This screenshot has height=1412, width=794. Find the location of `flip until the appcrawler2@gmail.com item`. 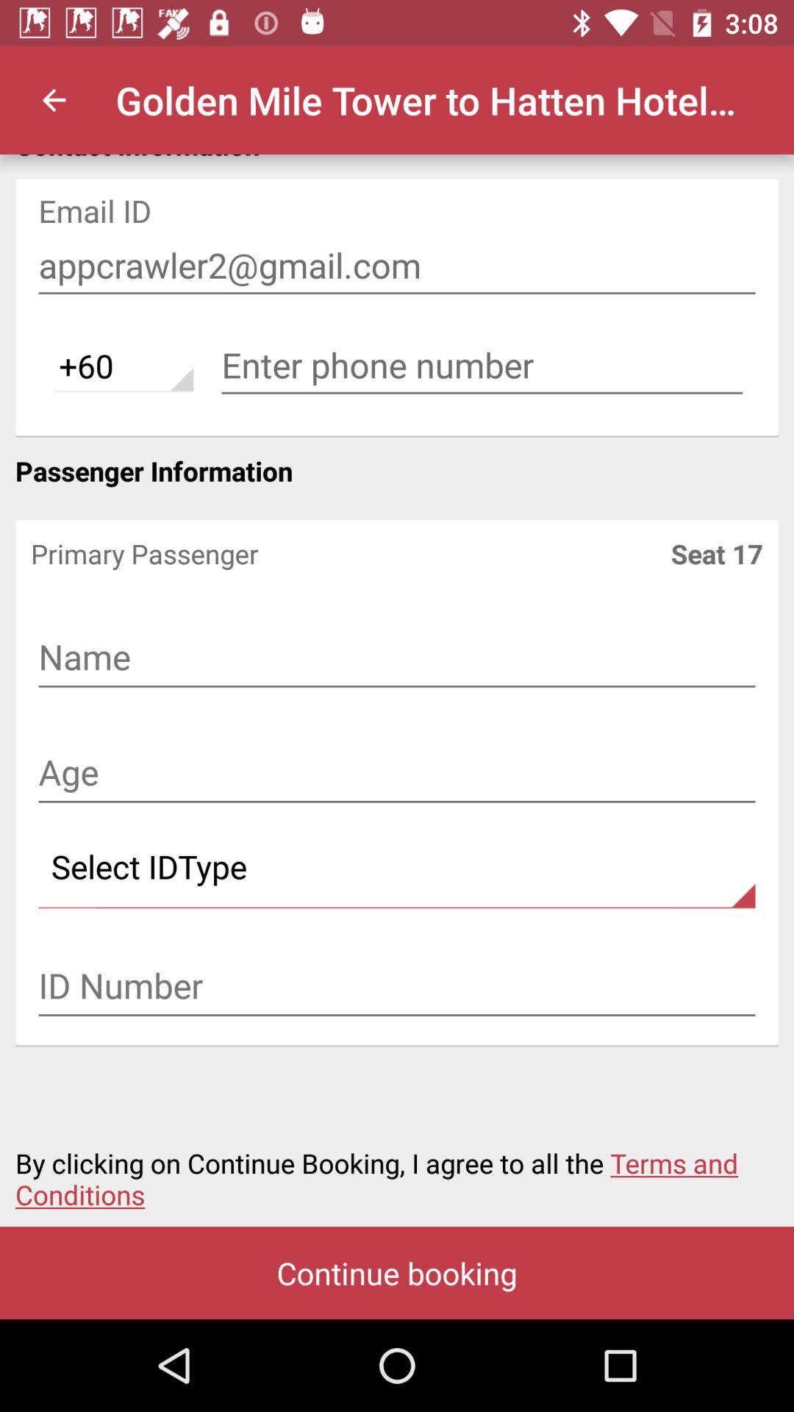

flip until the appcrawler2@gmail.com item is located at coordinates (397, 265).